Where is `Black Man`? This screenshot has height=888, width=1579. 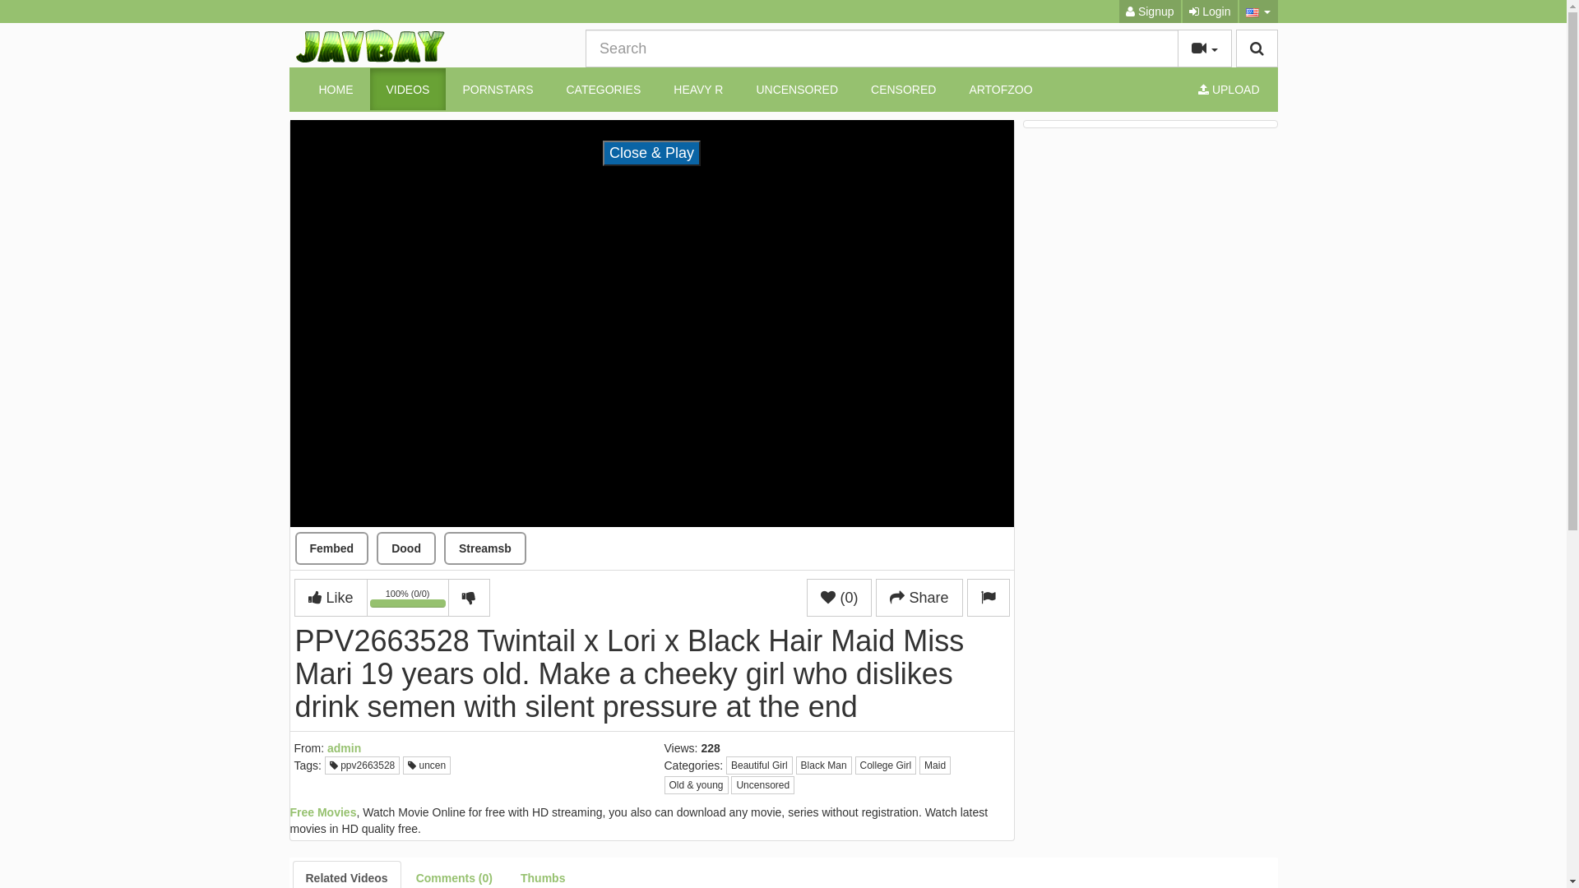 Black Man is located at coordinates (824, 765).